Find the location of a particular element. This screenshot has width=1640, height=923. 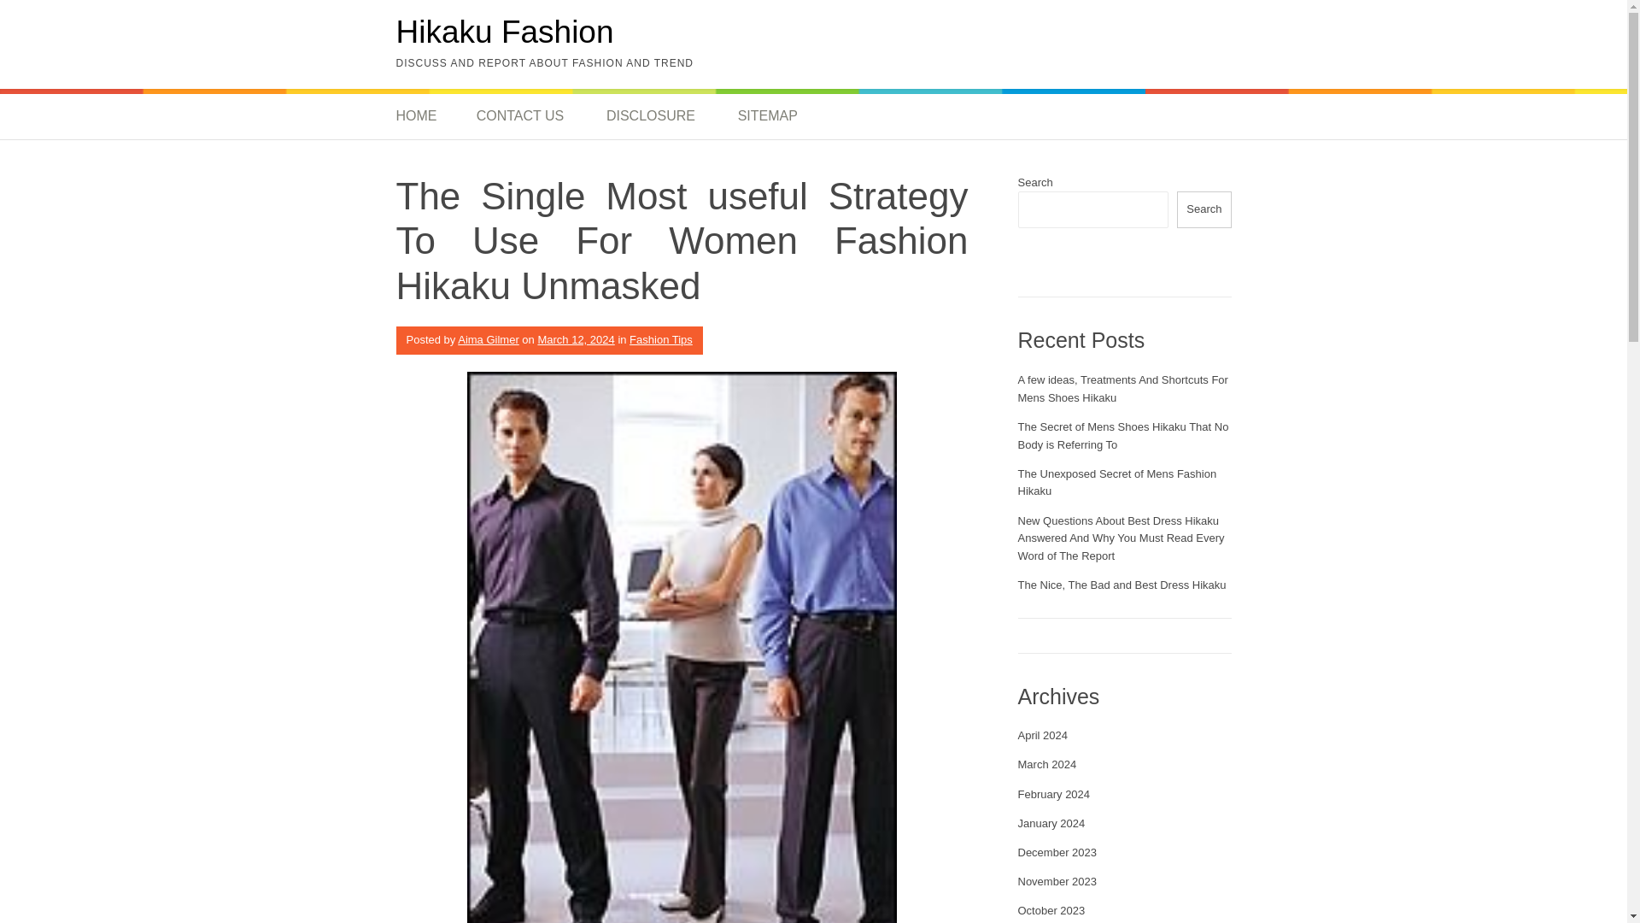

April 2024 is located at coordinates (1044, 735).